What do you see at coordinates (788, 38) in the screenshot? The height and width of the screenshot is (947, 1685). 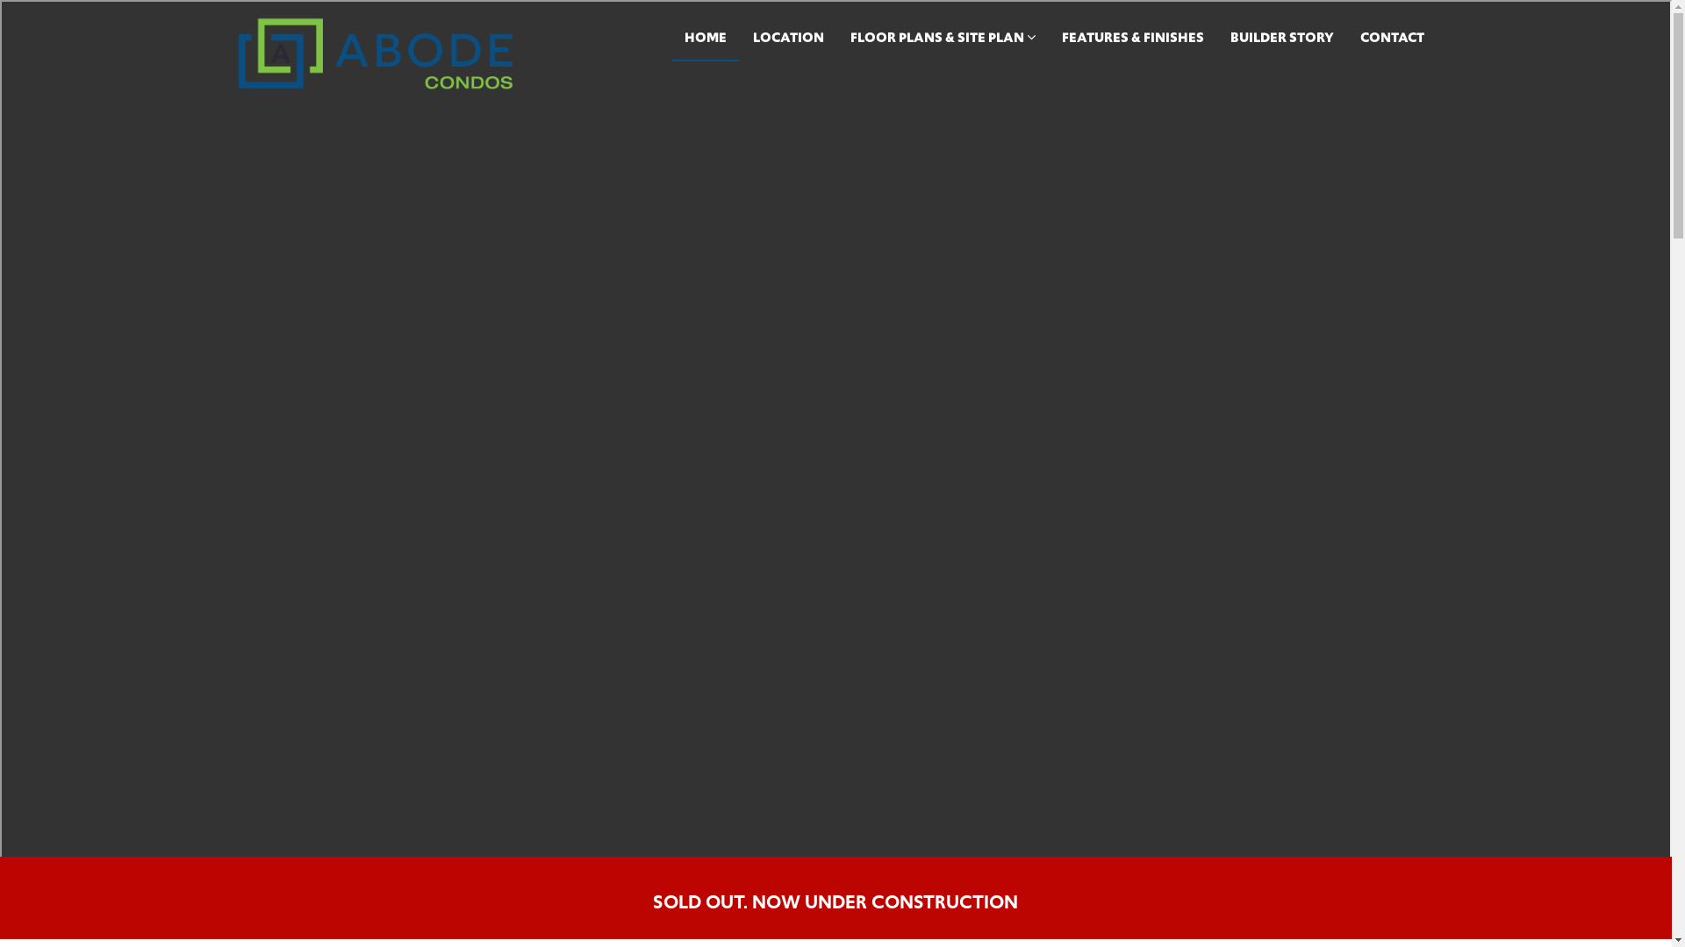 I see `LOCATION` at bounding box center [788, 38].